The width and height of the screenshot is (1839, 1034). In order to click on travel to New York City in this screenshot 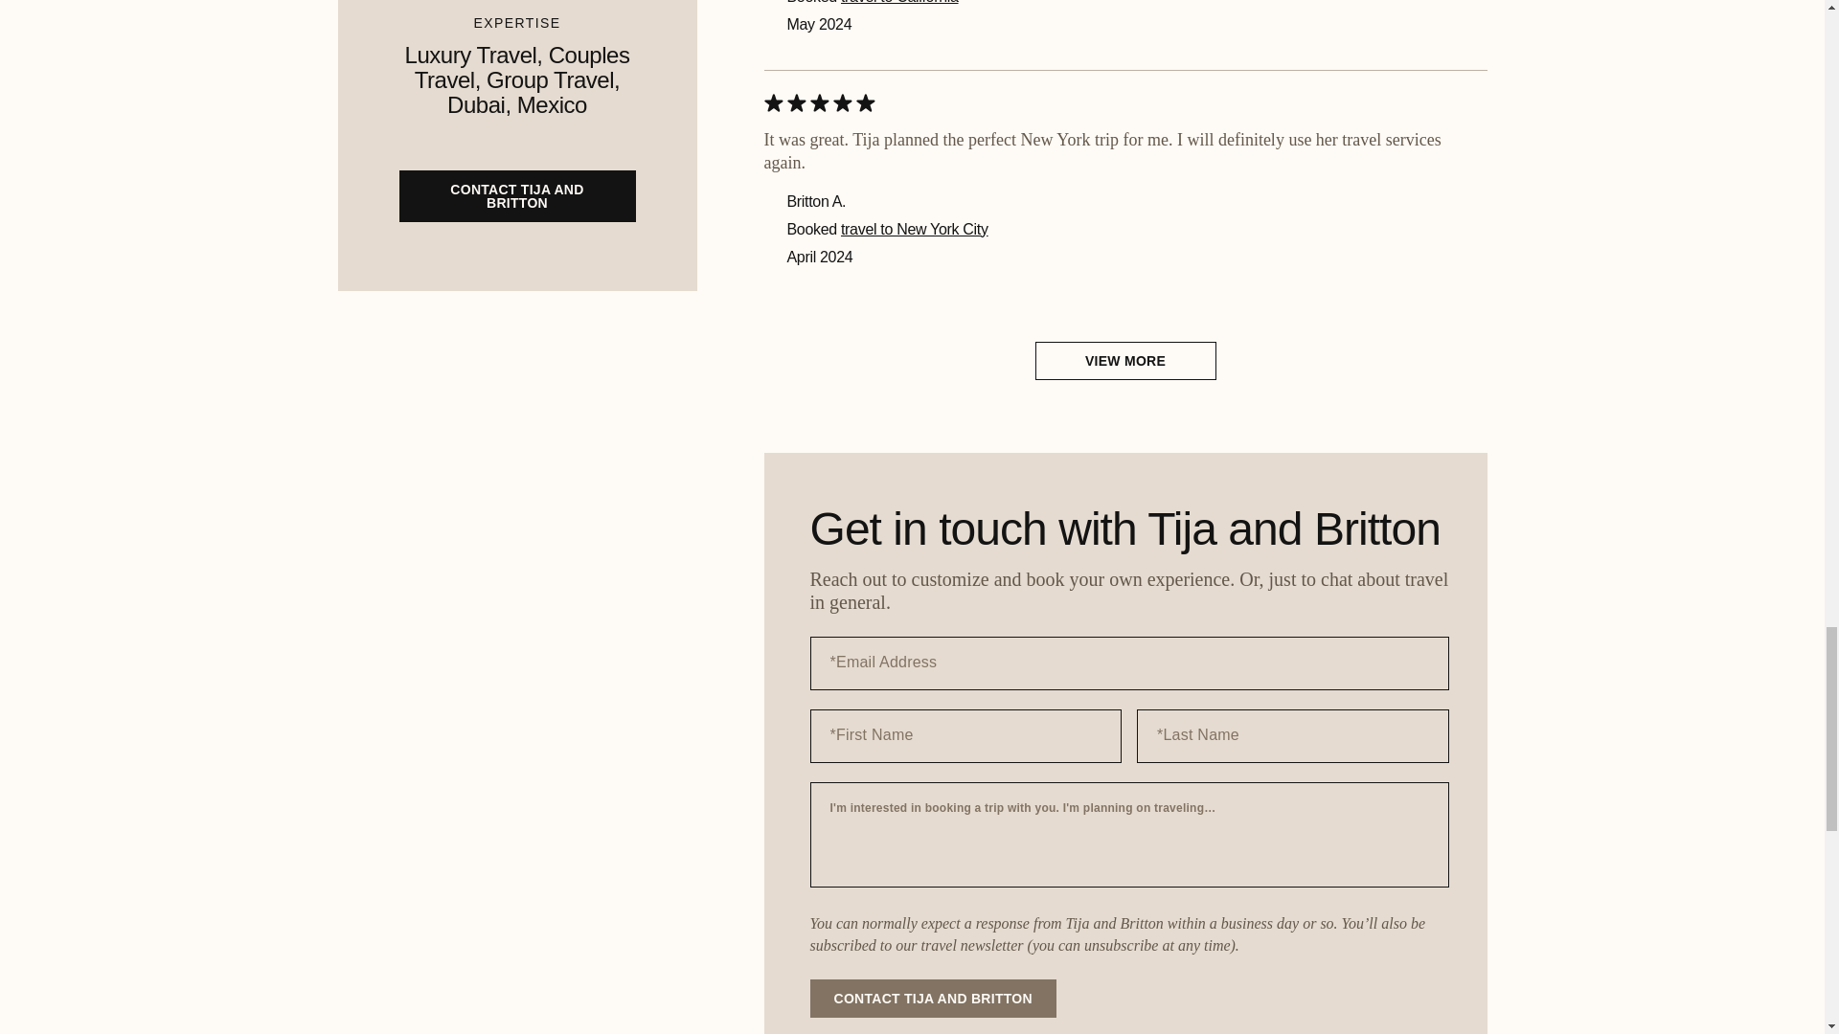, I will do `click(914, 230)`.